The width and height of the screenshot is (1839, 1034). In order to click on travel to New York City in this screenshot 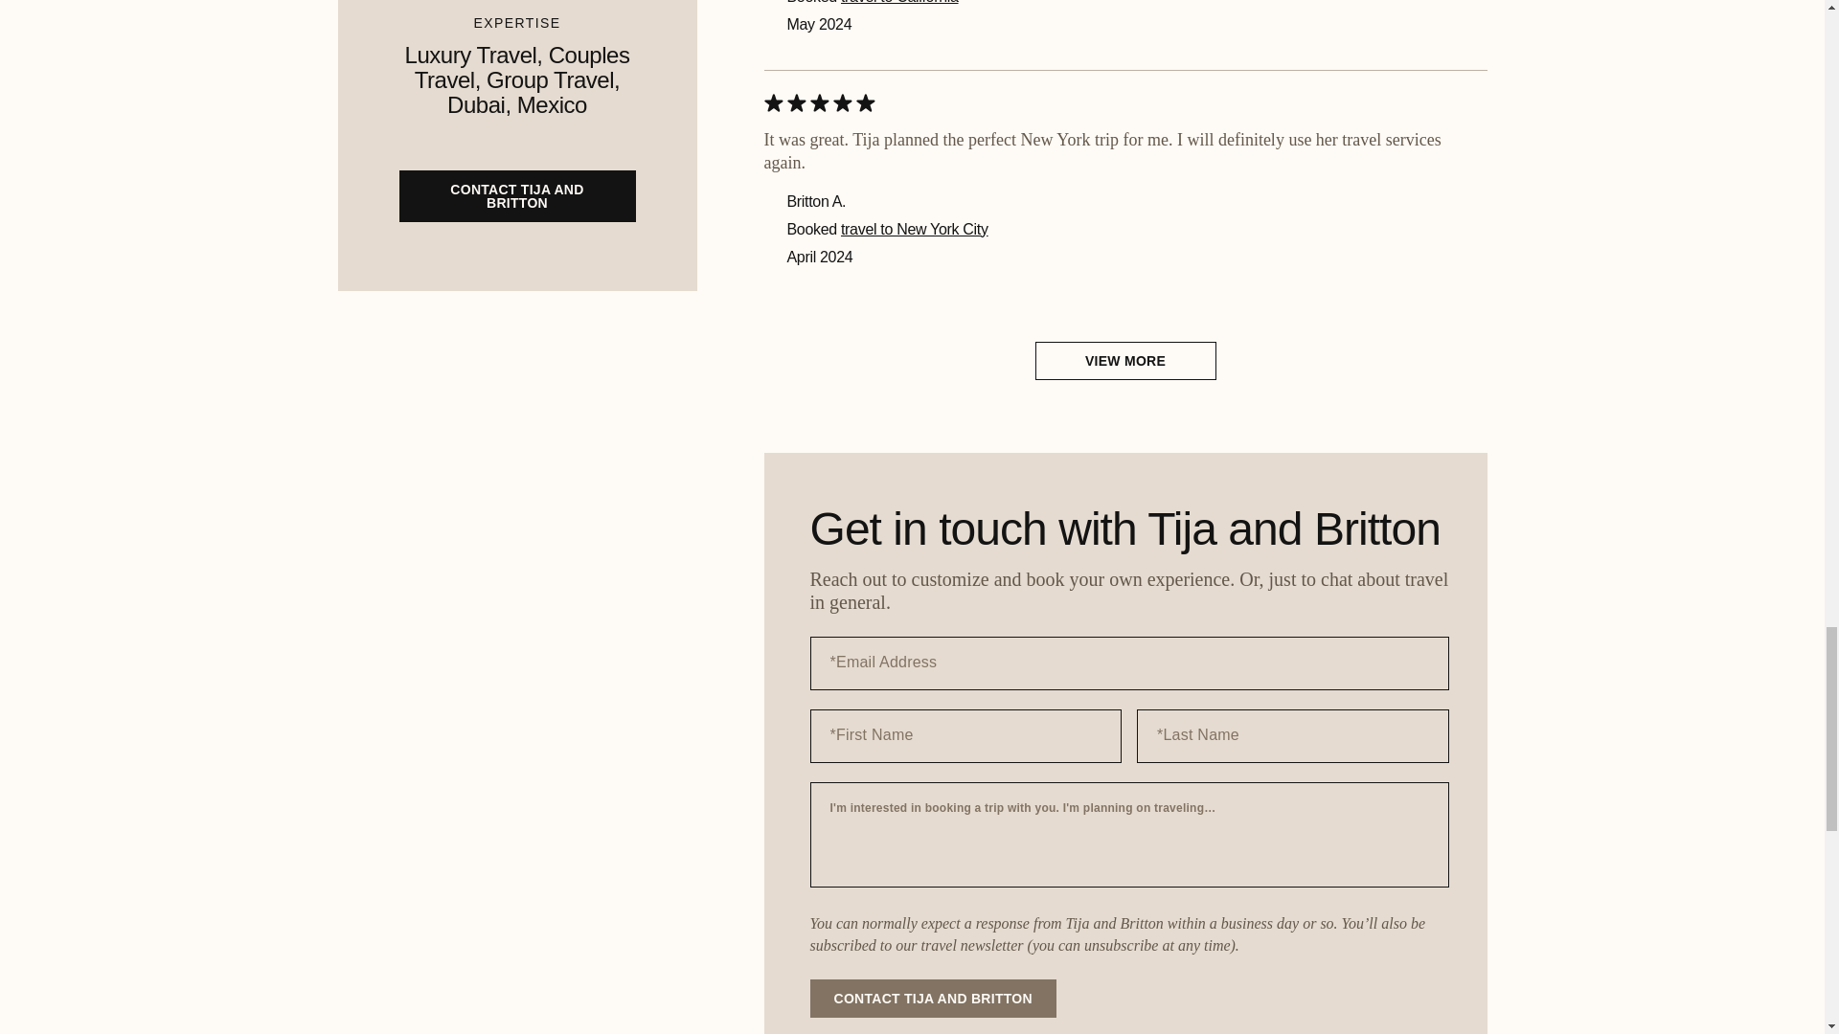, I will do `click(914, 230)`.